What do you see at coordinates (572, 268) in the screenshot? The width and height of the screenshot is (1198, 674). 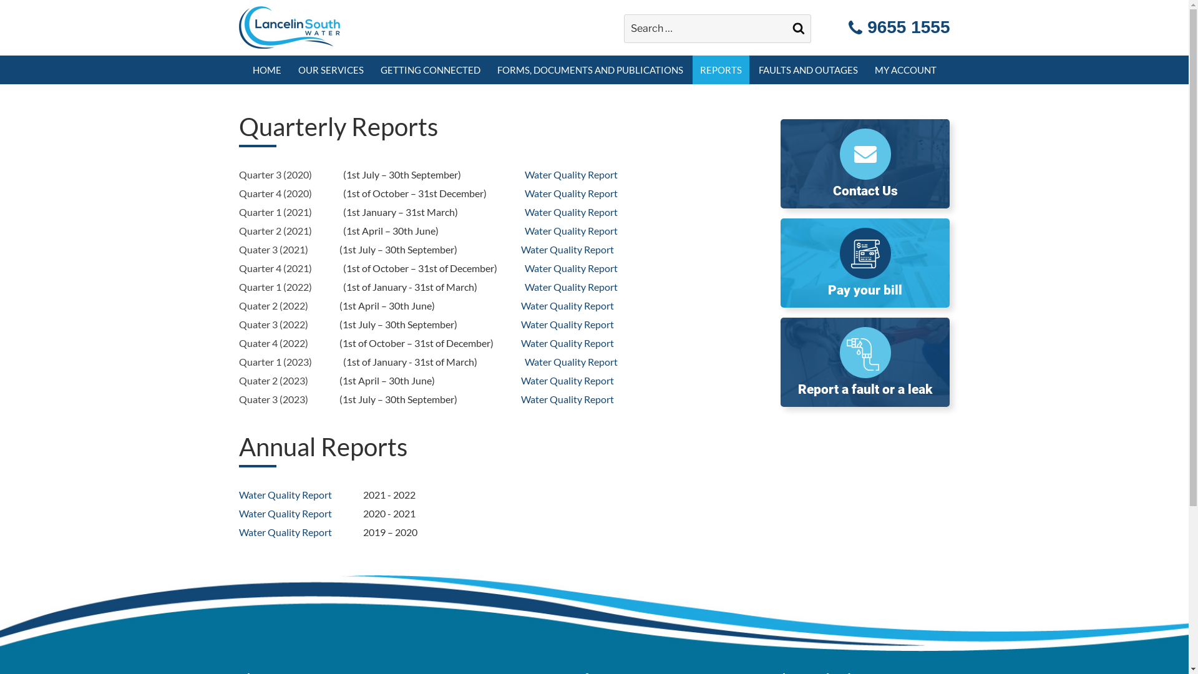 I see `Water Quality Report` at bounding box center [572, 268].